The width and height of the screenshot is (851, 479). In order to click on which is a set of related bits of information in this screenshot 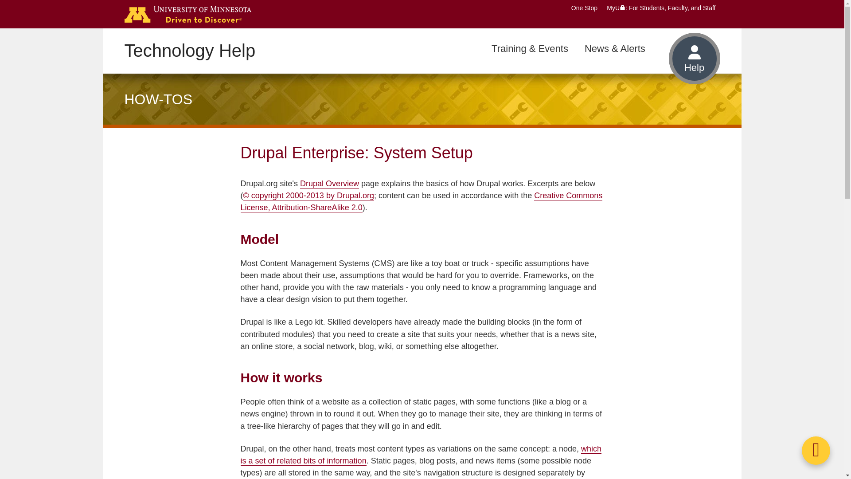, I will do `click(421, 455)`.